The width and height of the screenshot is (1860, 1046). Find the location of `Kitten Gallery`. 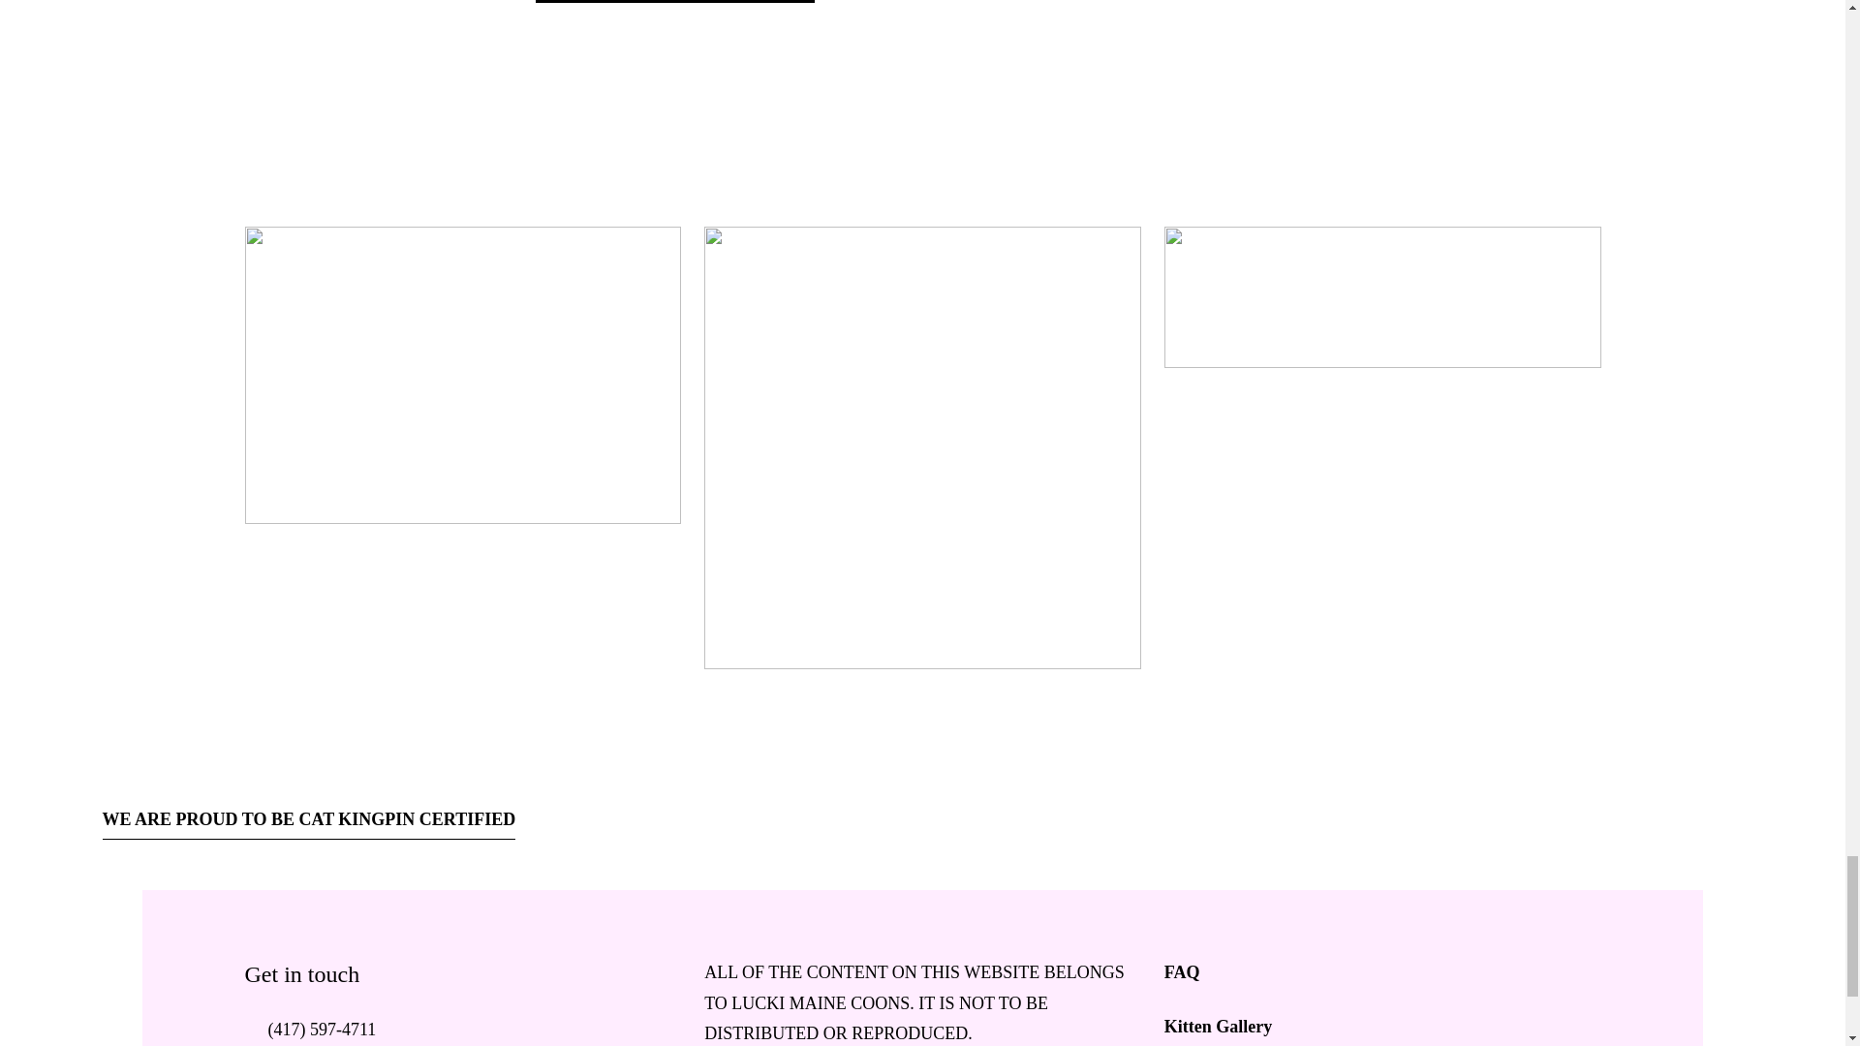

Kitten Gallery is located at coordinates (1382, 1027).